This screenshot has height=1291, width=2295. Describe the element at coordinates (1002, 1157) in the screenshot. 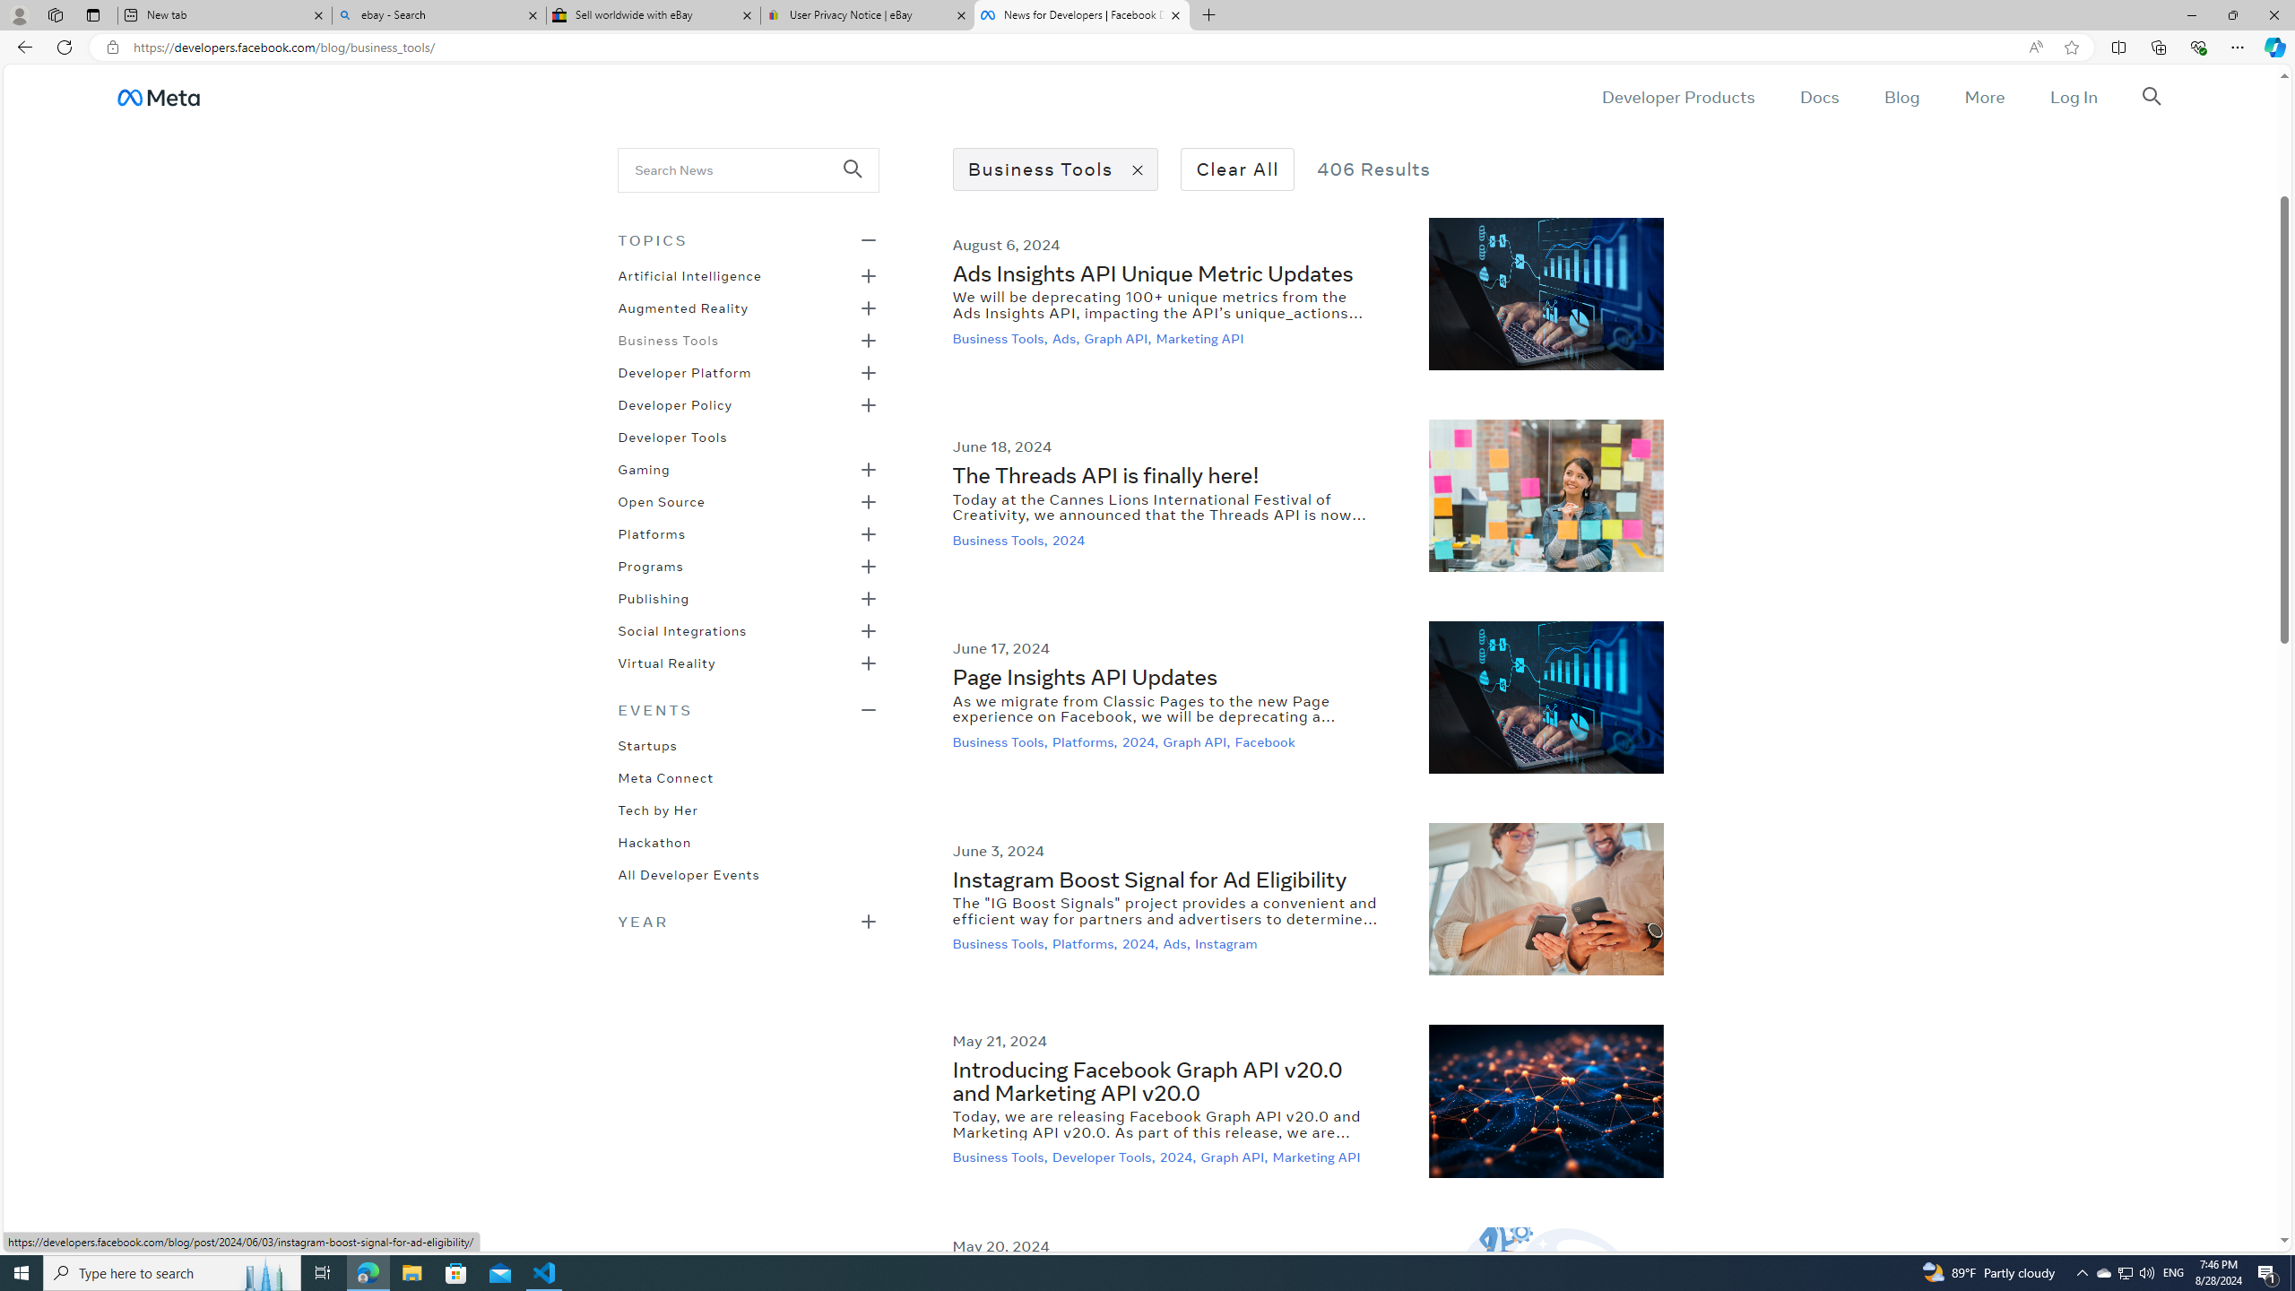

I see `Business Tools,` at that location.